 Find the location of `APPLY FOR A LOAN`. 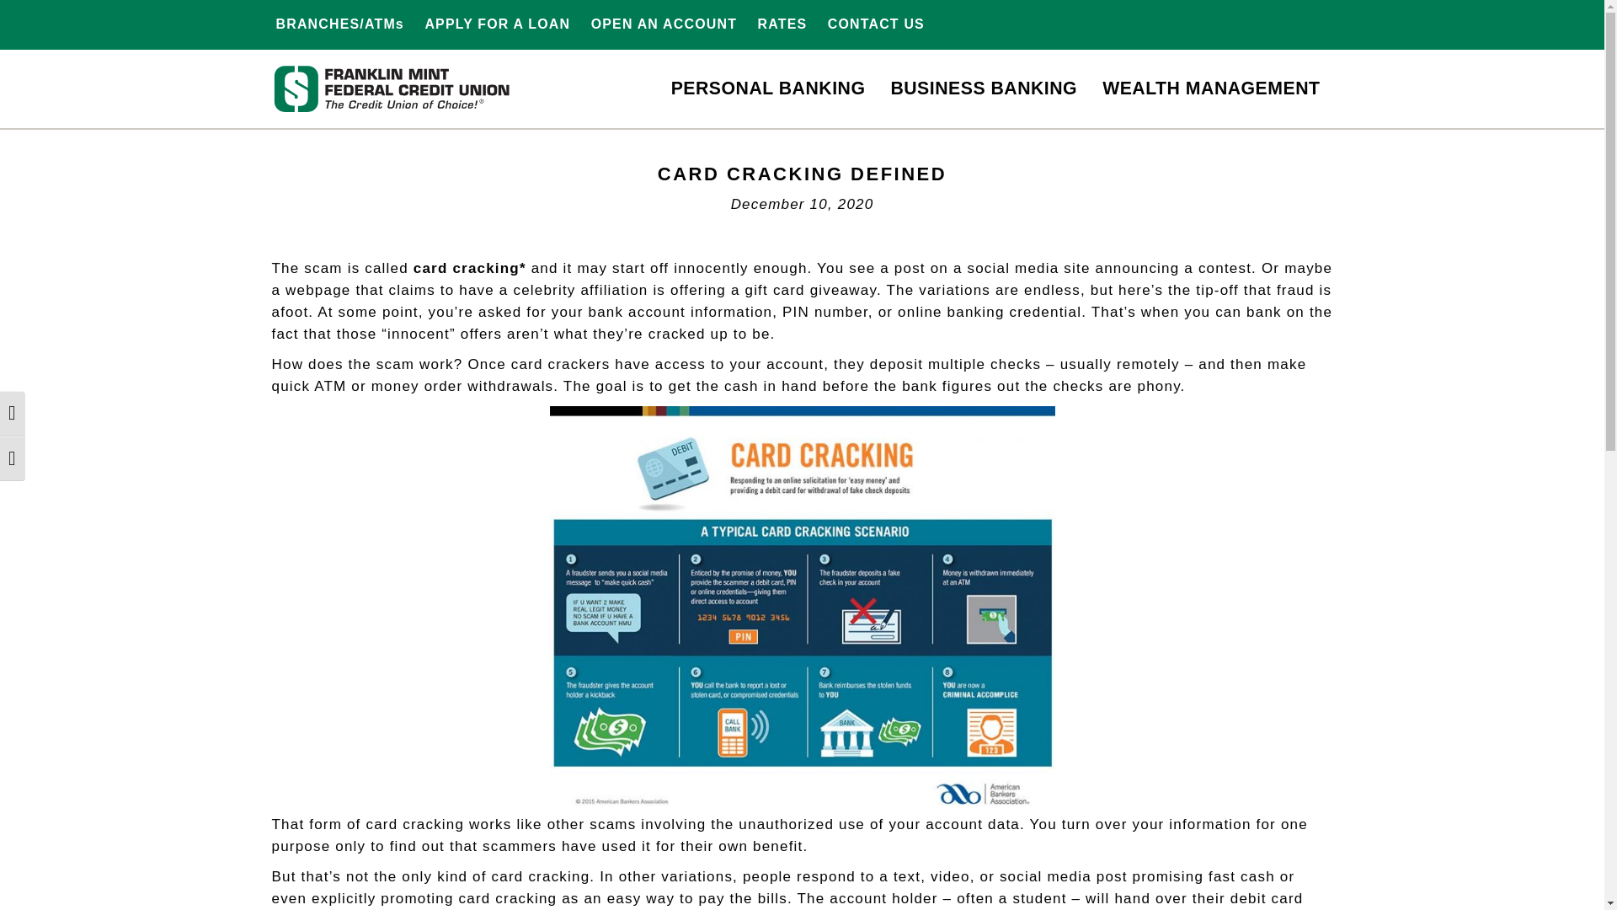

APPLY FOR A LOAN is located at coordinates (782, 24).